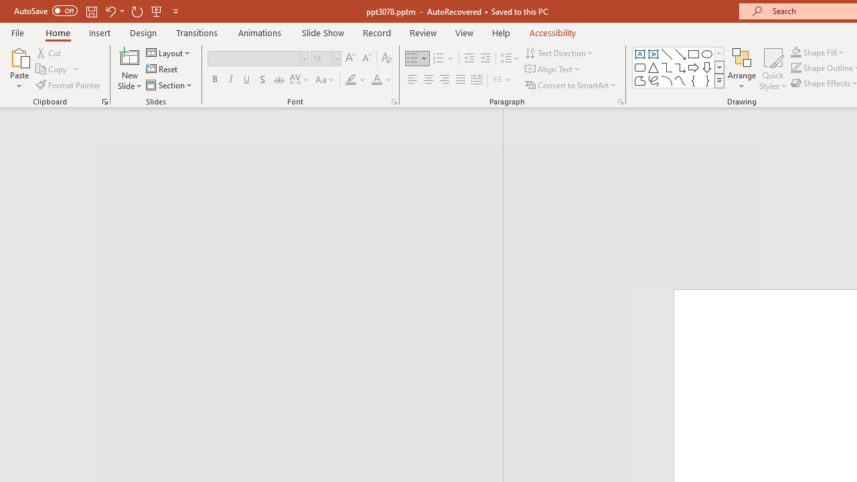 The height and width of the screenshot is (482, 857). I want to click on Outline, so click(257, 145).